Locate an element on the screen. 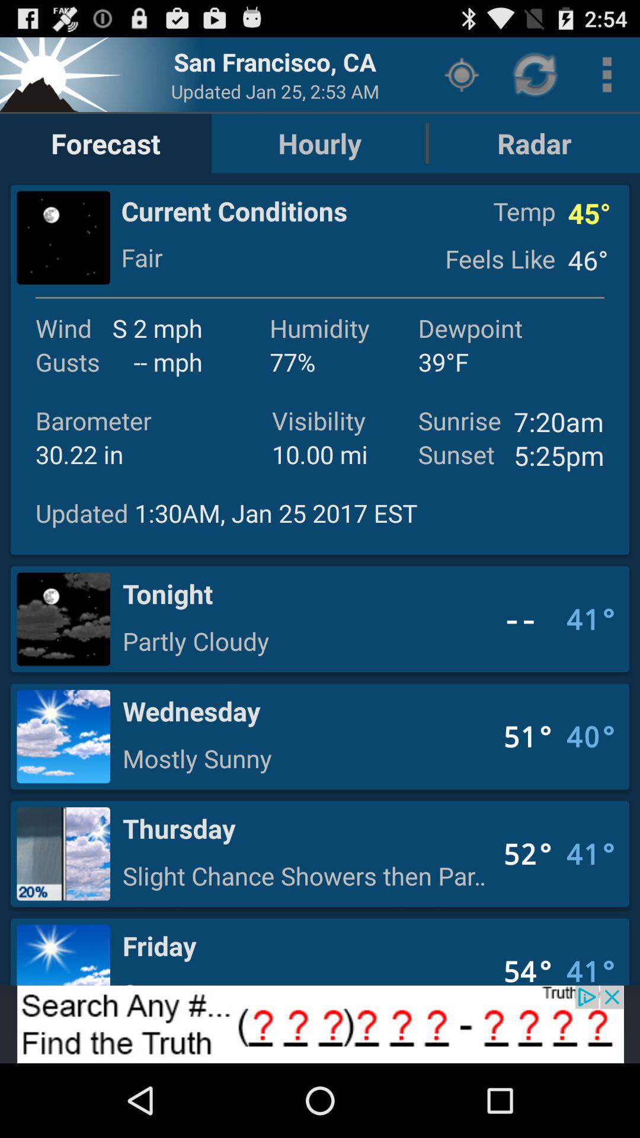 The width and height of the screenshot is (640, 1138). search button is located at coordinates (320, 1024).